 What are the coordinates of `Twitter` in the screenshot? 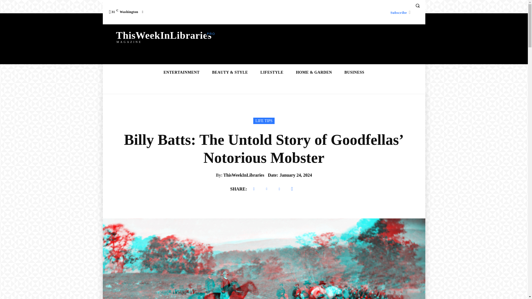 It's located at (267, 189).